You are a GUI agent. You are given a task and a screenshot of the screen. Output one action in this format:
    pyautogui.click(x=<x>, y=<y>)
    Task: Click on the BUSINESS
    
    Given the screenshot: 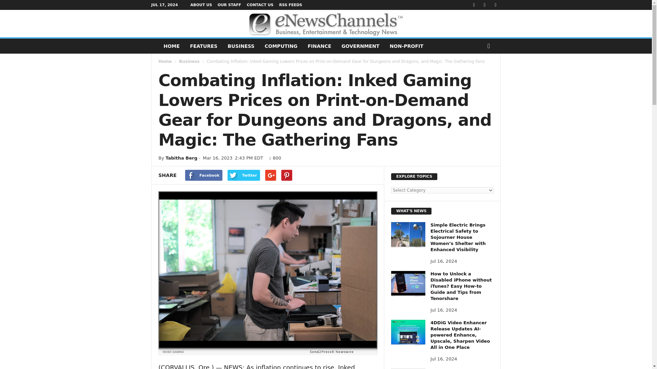 What is the action you would take?
    pyautogui.click(x=241, y=46)
    